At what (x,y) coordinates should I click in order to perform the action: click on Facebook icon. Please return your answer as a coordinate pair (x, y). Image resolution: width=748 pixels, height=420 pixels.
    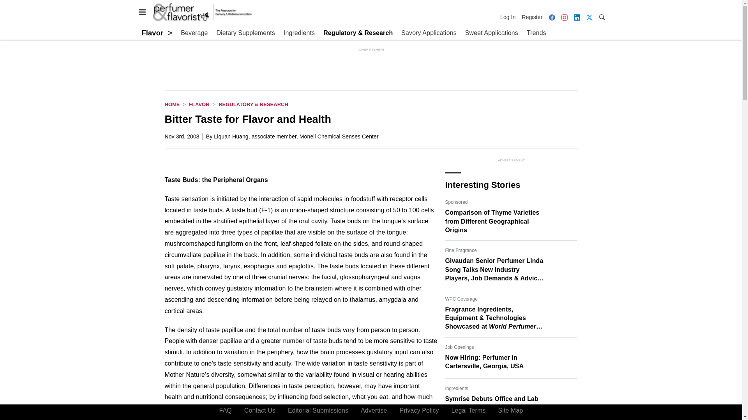
    Looking at the image, I should click on (552, 17).